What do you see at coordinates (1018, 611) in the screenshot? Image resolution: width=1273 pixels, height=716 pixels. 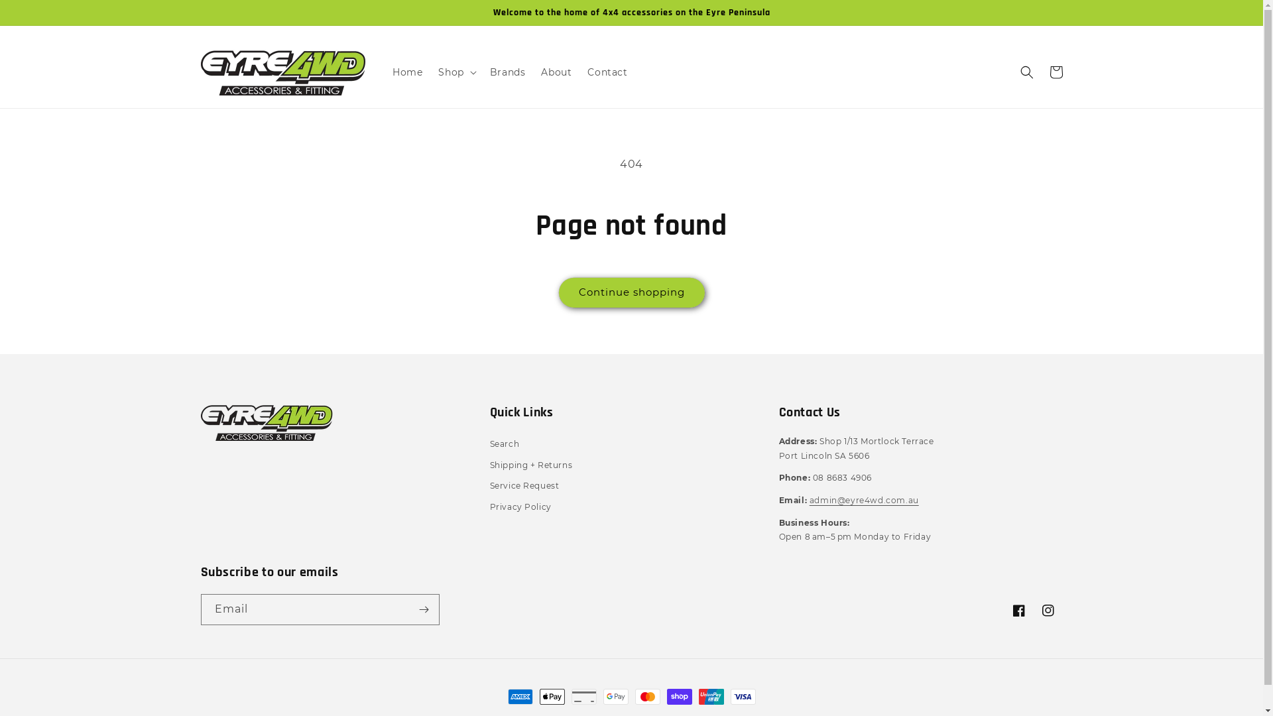 I see `Facebook` at bounding box center [1018, 611].